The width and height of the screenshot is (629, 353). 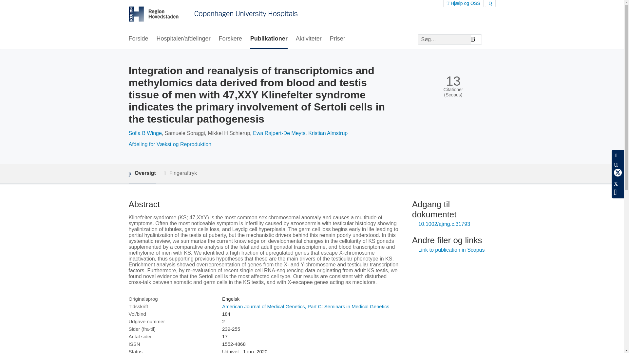 I want to click on Aktiviteter, so click(x=309, y=39).